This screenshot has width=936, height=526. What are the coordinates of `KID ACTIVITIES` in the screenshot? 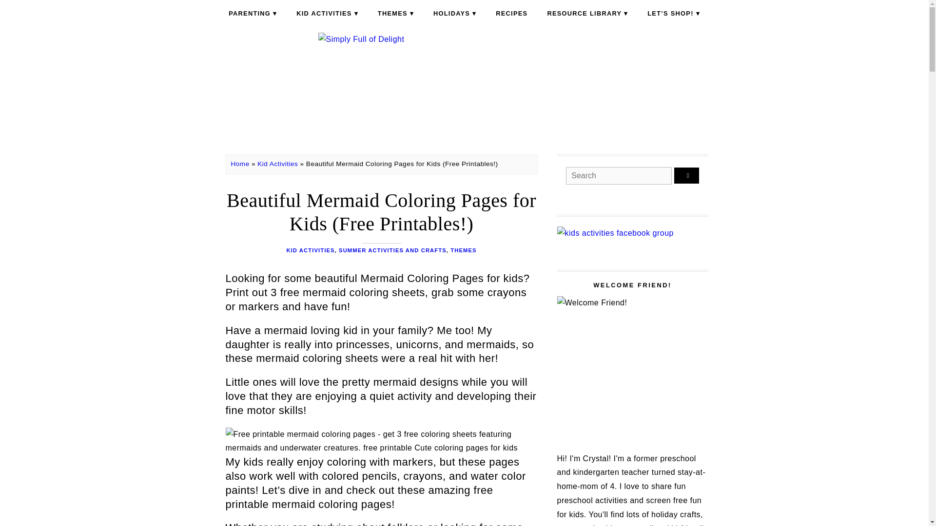 It's located at (327, 14).